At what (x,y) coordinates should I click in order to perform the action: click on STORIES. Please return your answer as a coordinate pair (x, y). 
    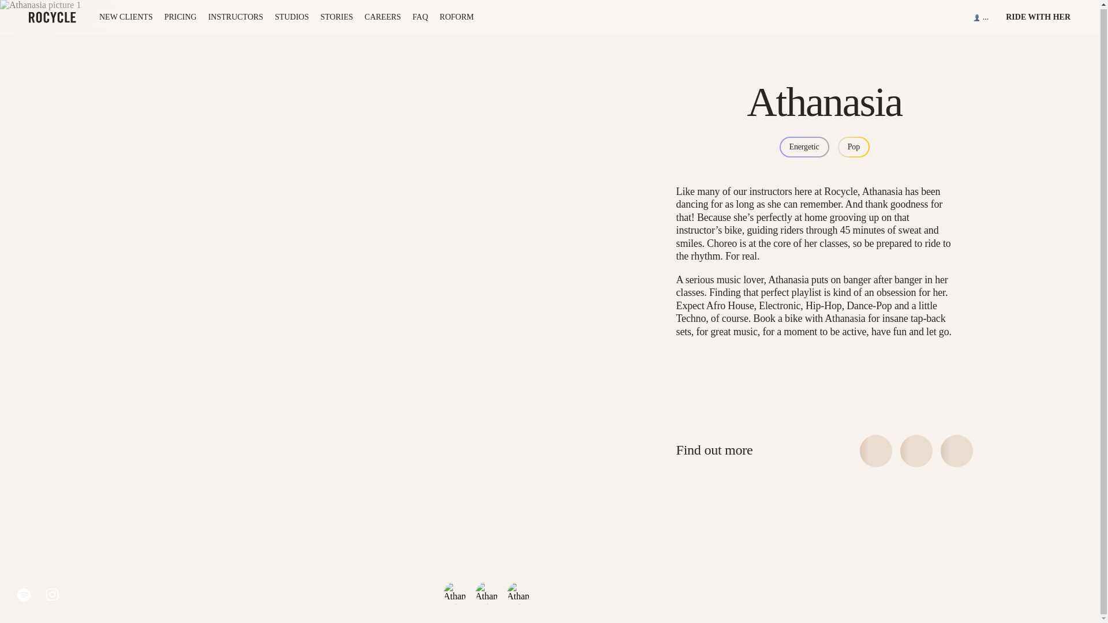
    Looking at the image, I should click on (336, 16).